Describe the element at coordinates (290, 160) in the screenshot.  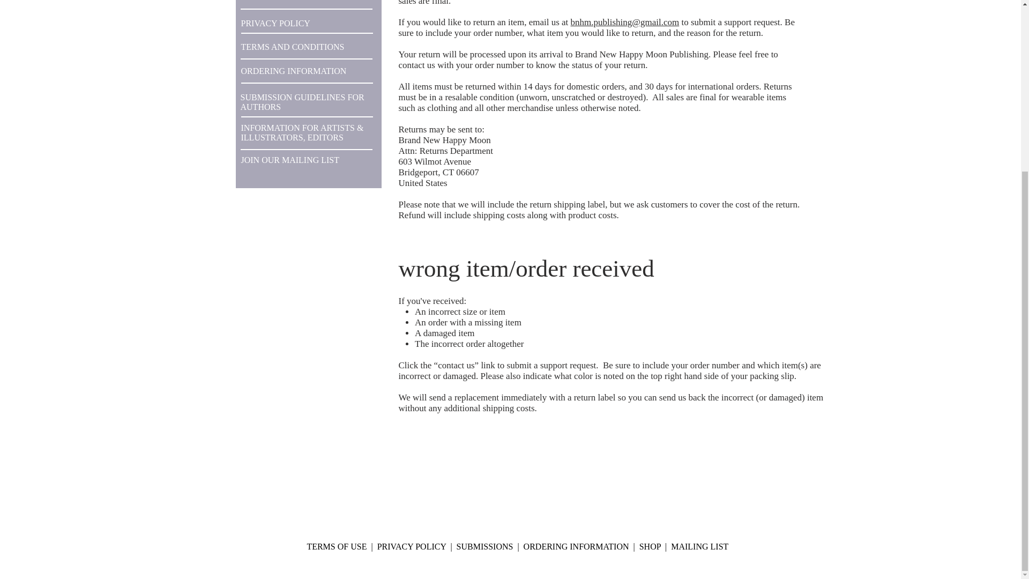
I see `JOIN OUR MAILING LIST` at that location.